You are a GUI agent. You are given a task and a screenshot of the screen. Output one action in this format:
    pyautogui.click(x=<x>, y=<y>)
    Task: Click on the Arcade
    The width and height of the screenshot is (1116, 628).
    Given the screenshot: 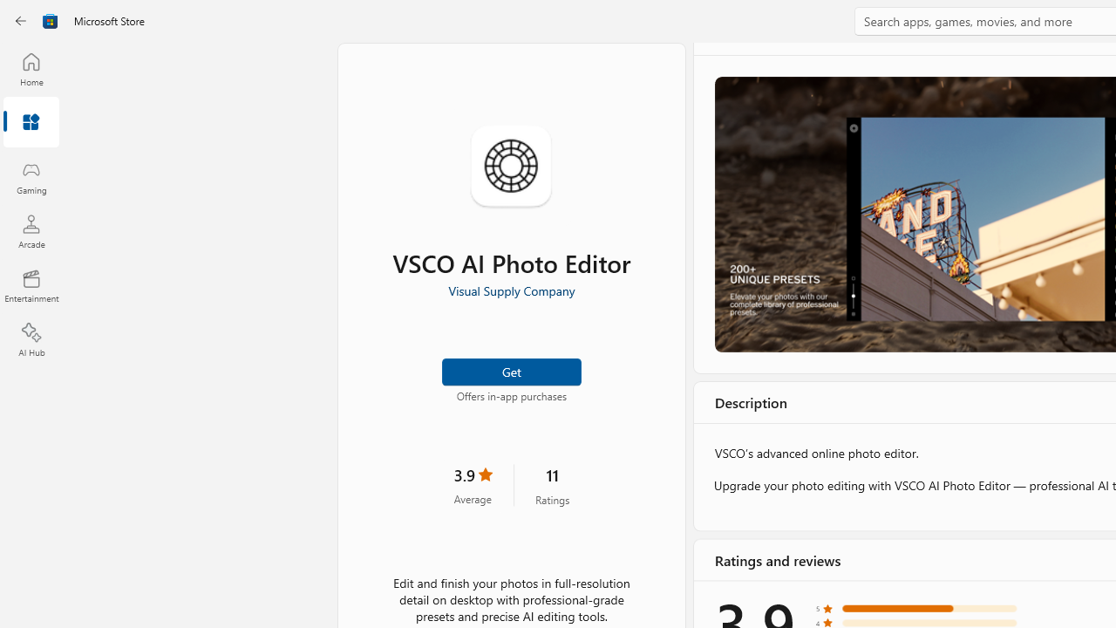 What is the action you would take?
    pyautogui.click(x=31, y=231)
    